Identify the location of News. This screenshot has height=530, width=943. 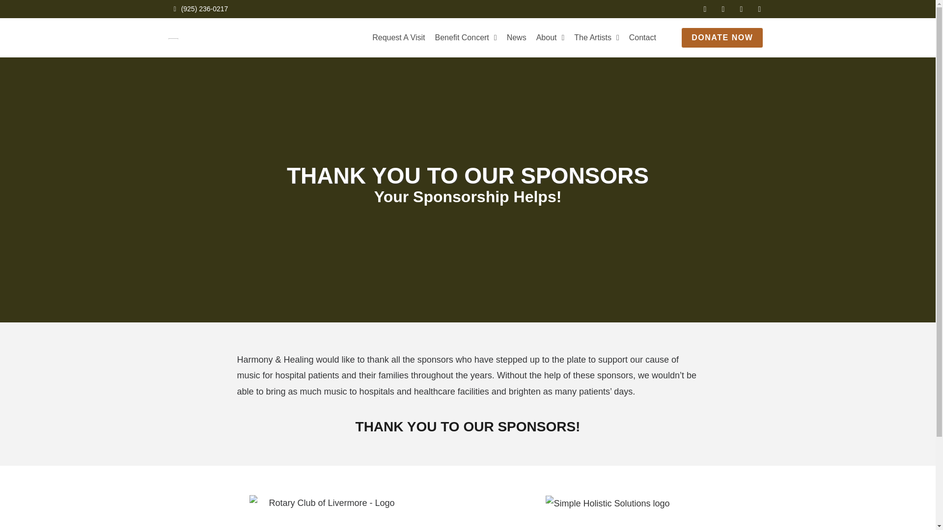
(517, 37).